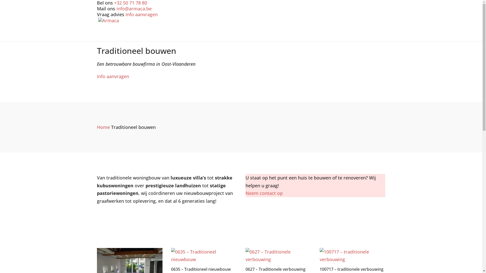 The width and height of the screenshot is (486, 273). What do you see at coordinates (326, 37) in the screenshot?
I see `Over ons` at bounding box center [326, 37].